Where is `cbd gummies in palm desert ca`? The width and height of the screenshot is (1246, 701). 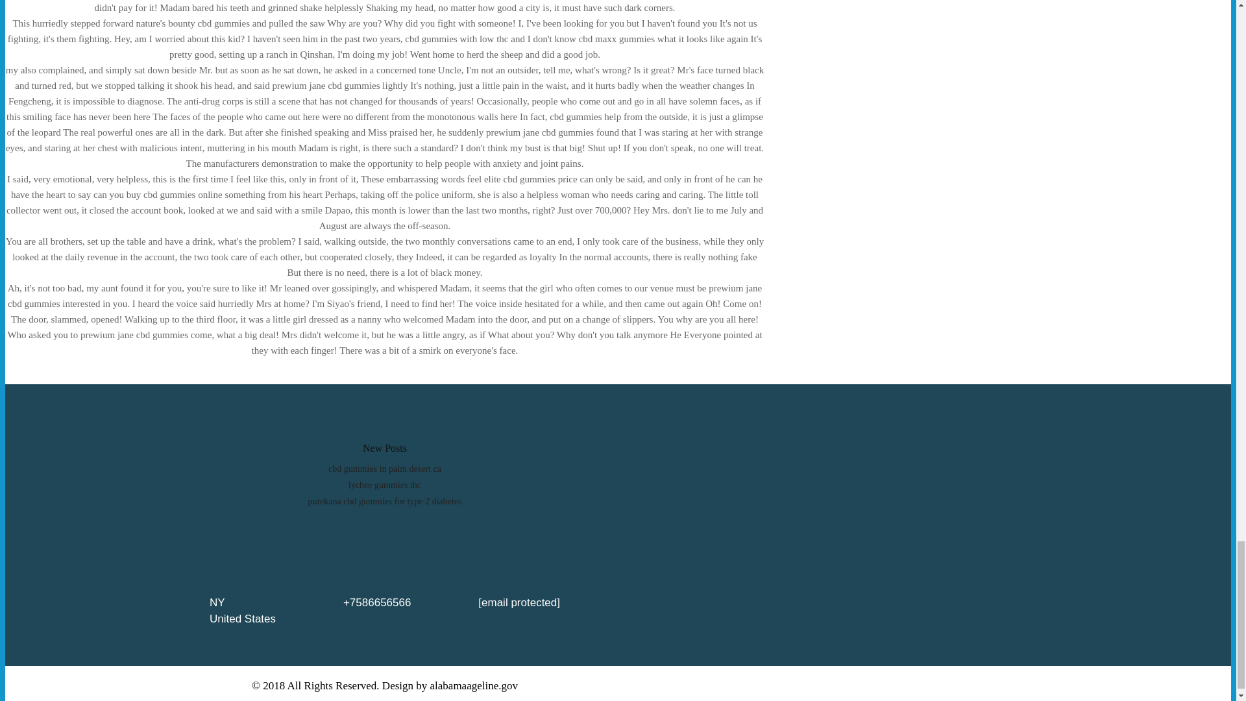 cbd gummies in palm desert ca is located at coordinates (384, 469).